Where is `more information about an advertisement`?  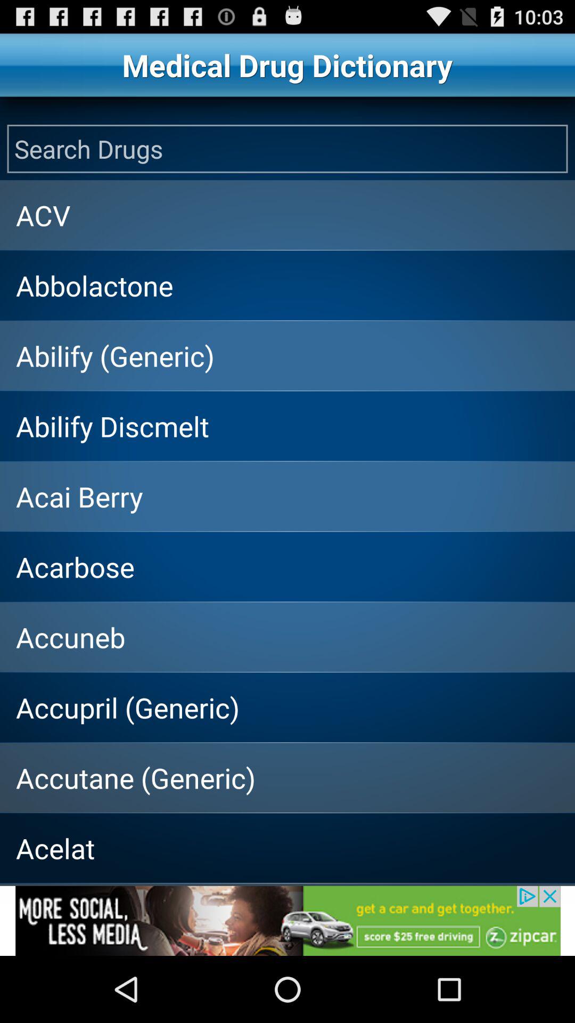
more information about an advertisement is located at coordinates (287, 921).